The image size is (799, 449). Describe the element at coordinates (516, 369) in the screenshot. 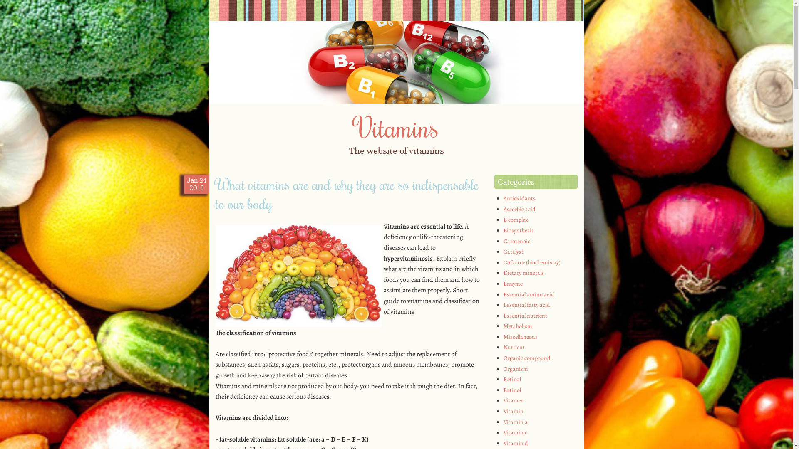

I see `Organism` at that location.